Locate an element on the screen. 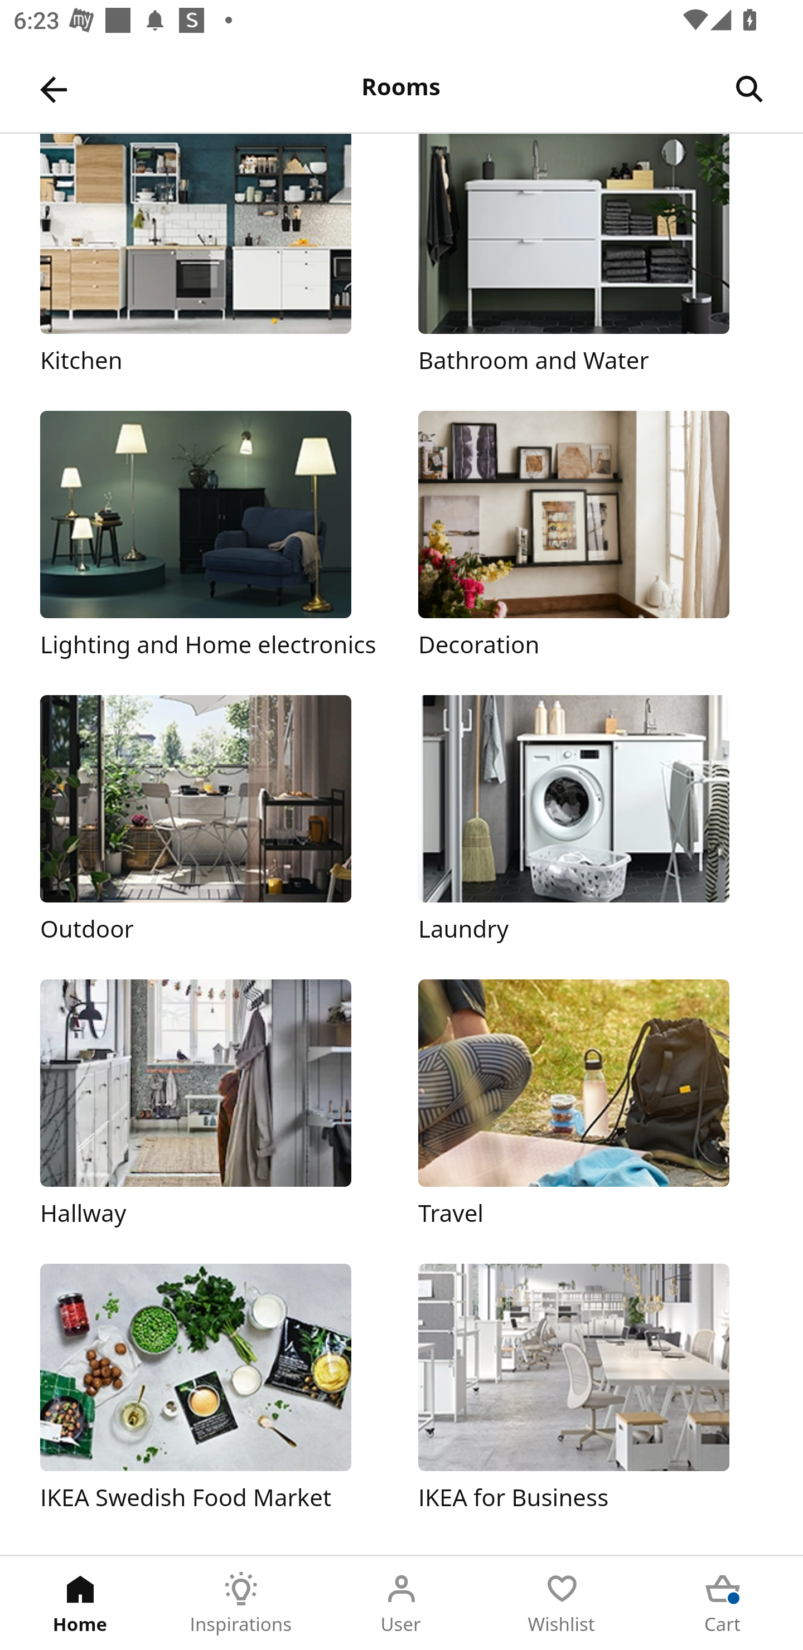  IKEA Swedish Food Market is located at coordinates (212, 1389).